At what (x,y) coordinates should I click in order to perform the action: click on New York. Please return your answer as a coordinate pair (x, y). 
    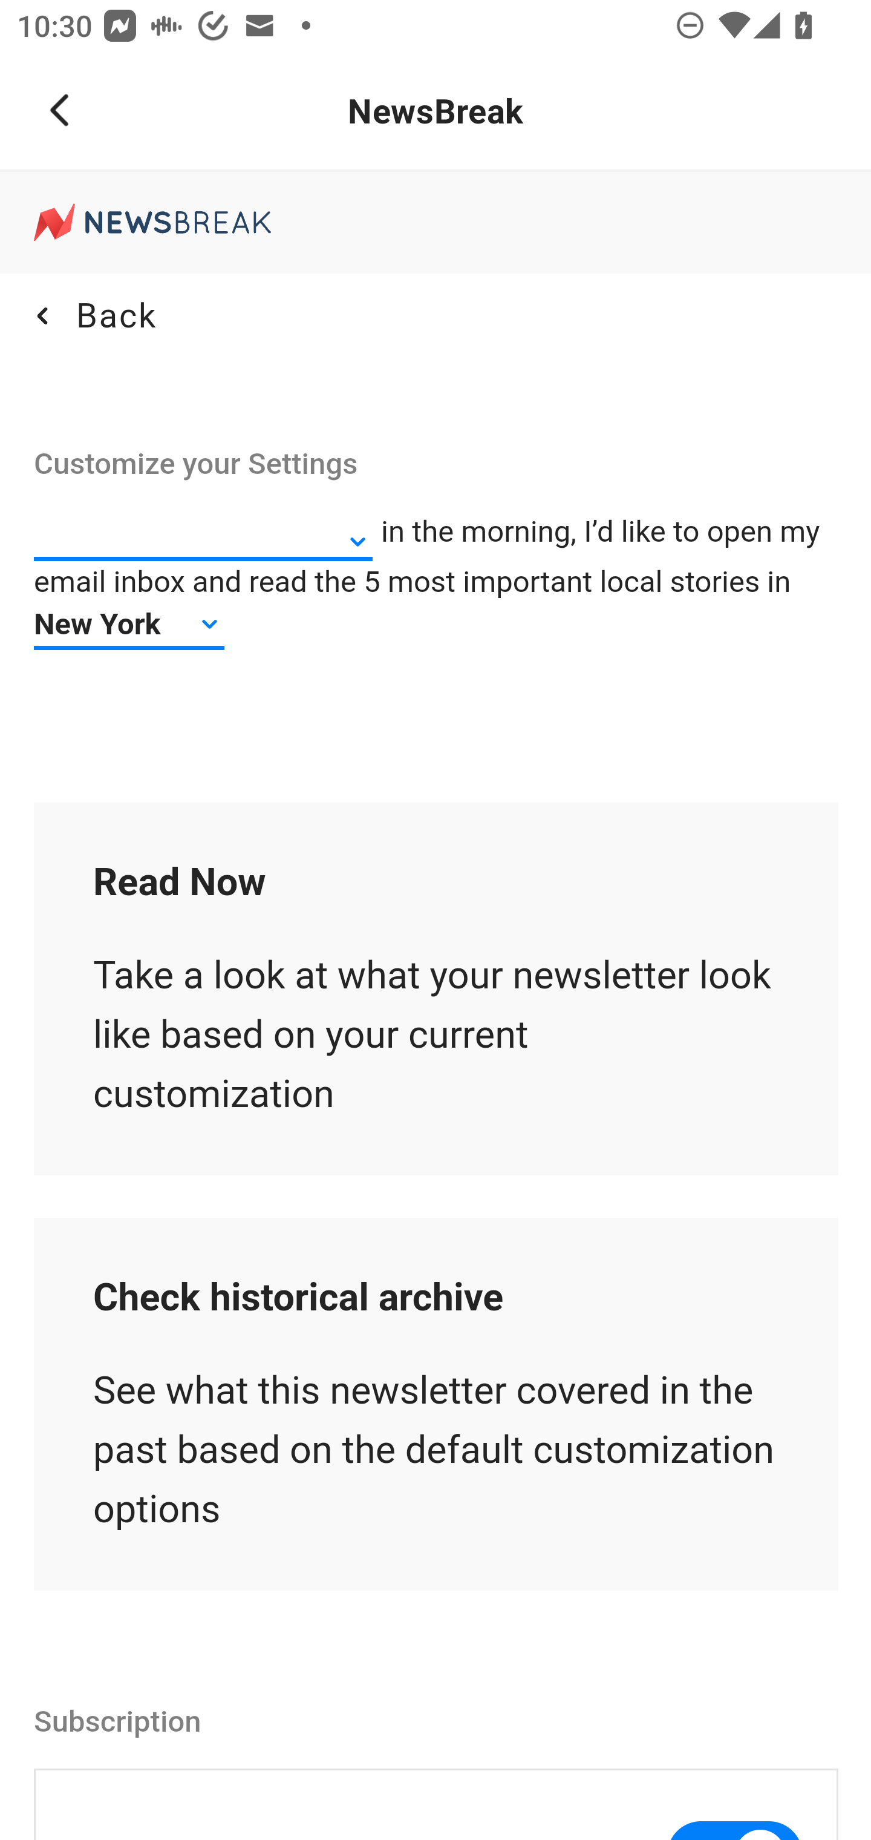
    Looking at the image, I should click on (130, 623).